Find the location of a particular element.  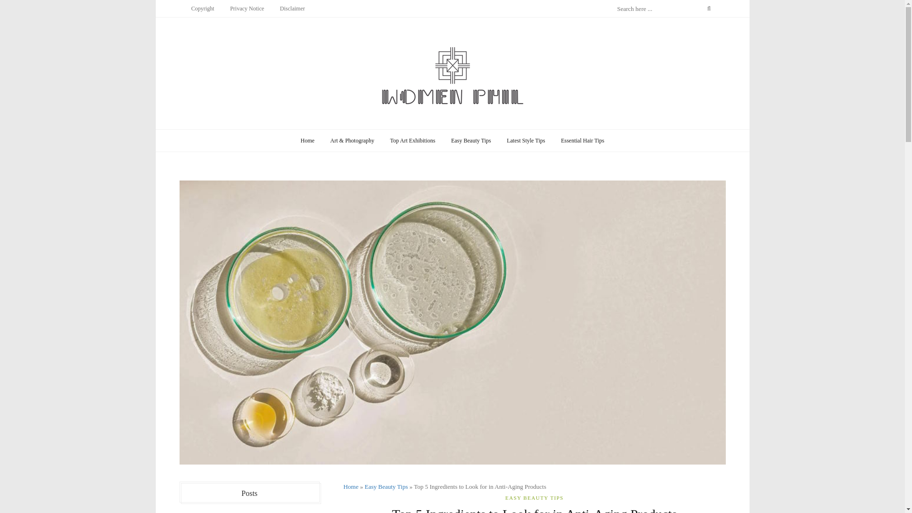

Home is located at coordinates (308, 141).